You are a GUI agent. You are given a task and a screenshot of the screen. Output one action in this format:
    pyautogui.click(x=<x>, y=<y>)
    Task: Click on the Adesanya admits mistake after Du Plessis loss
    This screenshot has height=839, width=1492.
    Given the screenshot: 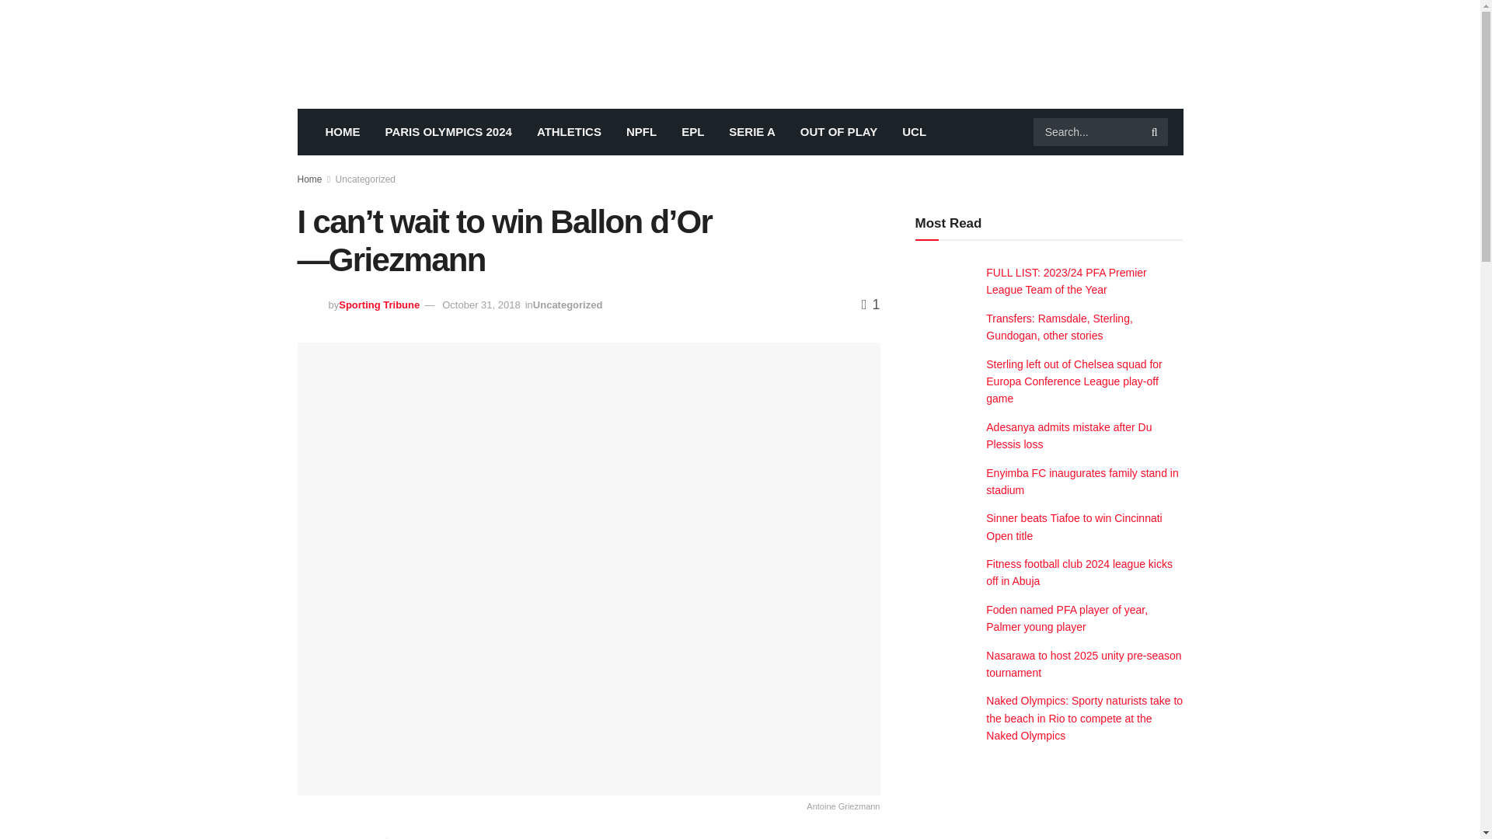 What is the action you would take?
    pyautogui.click(x=1069, y=435)
    